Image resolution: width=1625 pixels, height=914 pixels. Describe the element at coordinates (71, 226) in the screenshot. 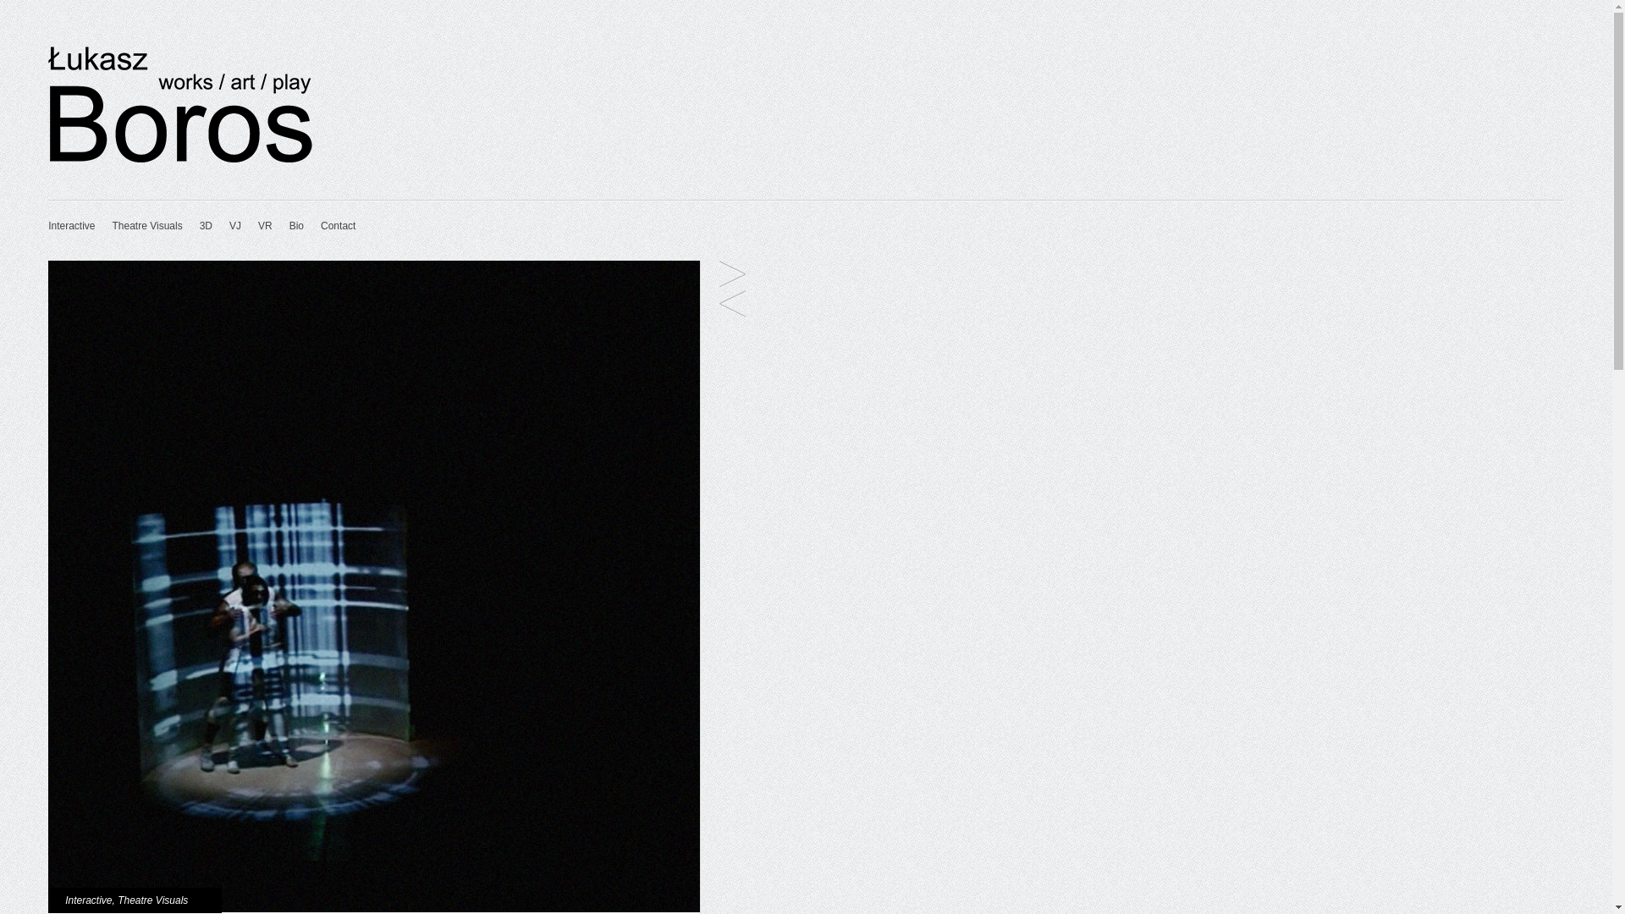

I see `Interactive` at that location.